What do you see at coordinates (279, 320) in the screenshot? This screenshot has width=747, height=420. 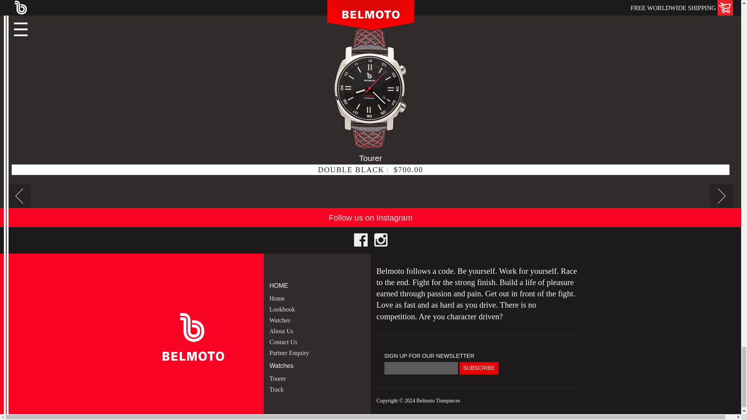 I see `Watches` at bounding box center [279, 320].